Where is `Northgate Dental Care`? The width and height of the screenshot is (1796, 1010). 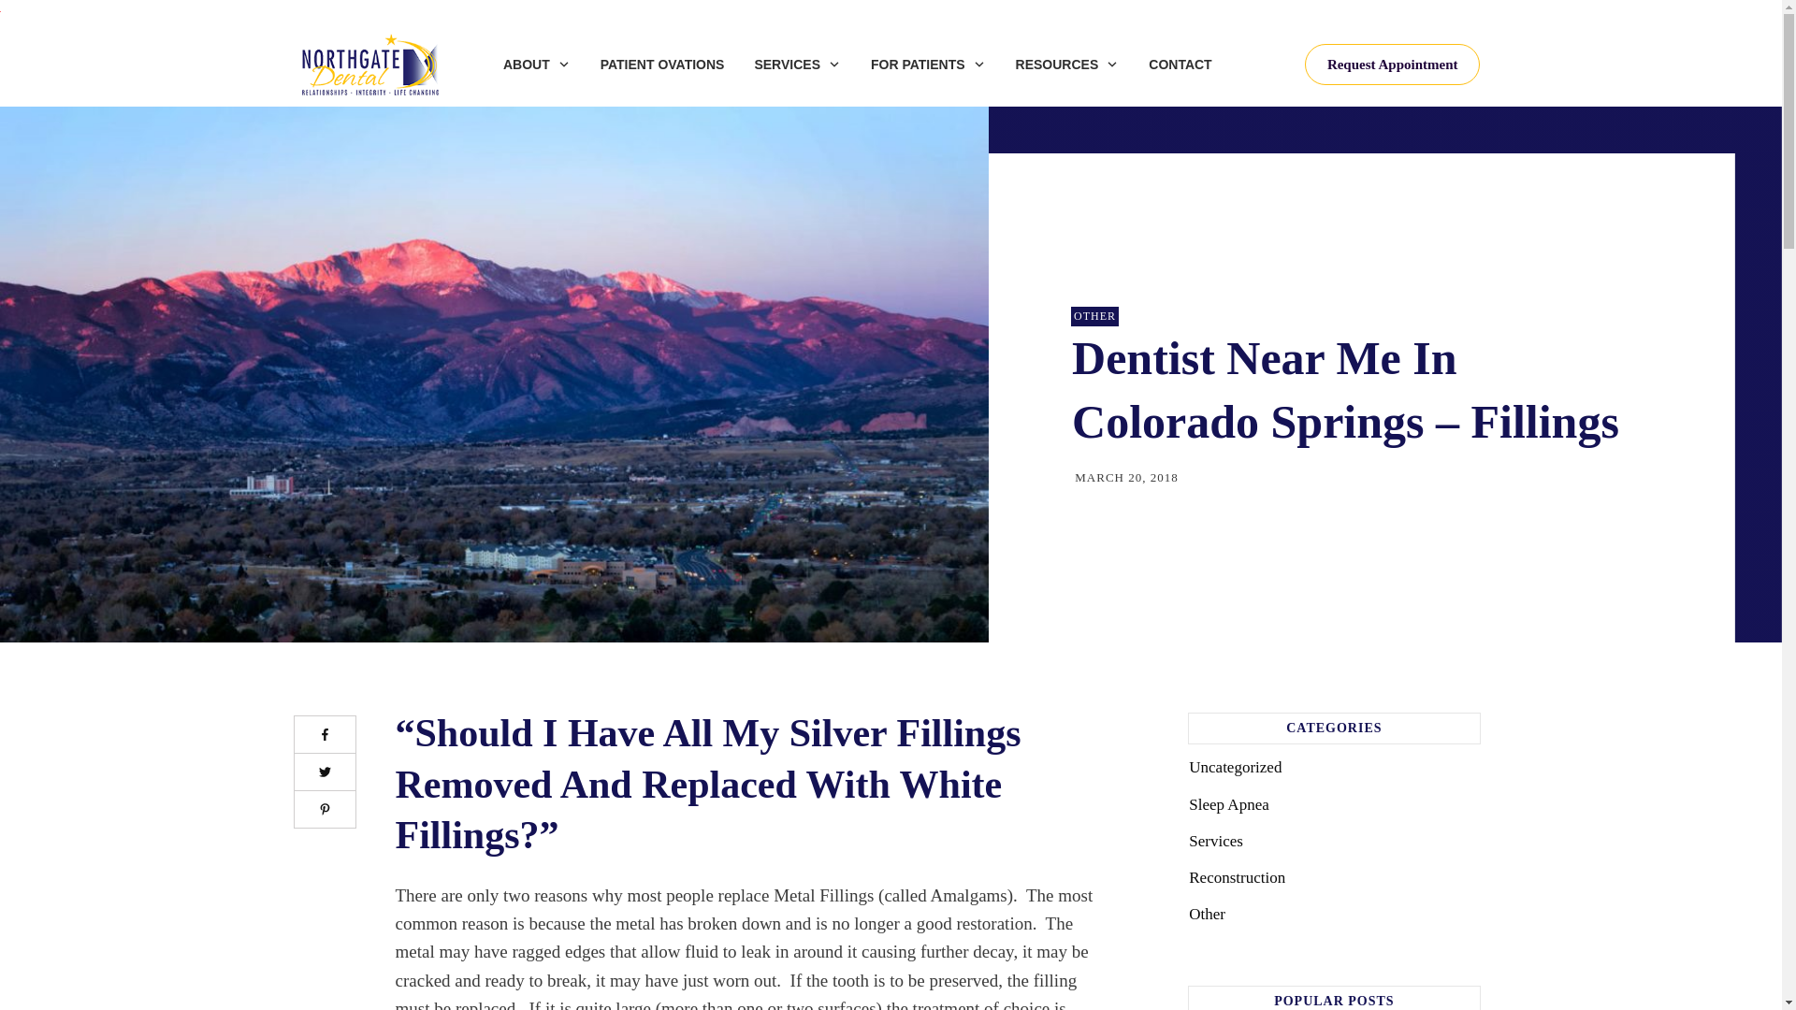
Northgate Dental Care is located at coordinates (369, 64).